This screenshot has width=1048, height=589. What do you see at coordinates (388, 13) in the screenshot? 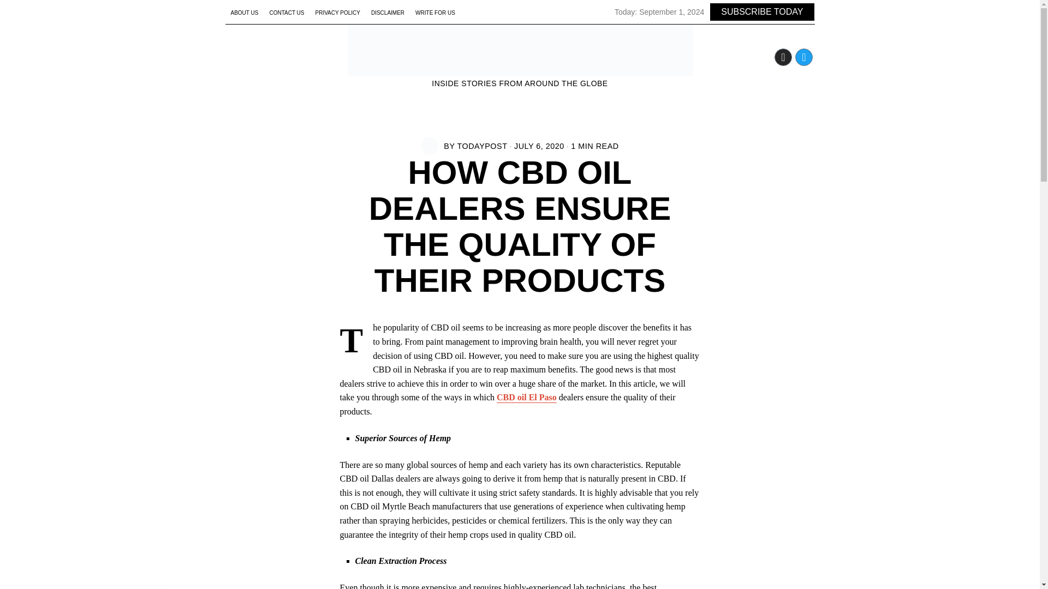
I see `DISCLAIMER` at bounding box center [388, 13].